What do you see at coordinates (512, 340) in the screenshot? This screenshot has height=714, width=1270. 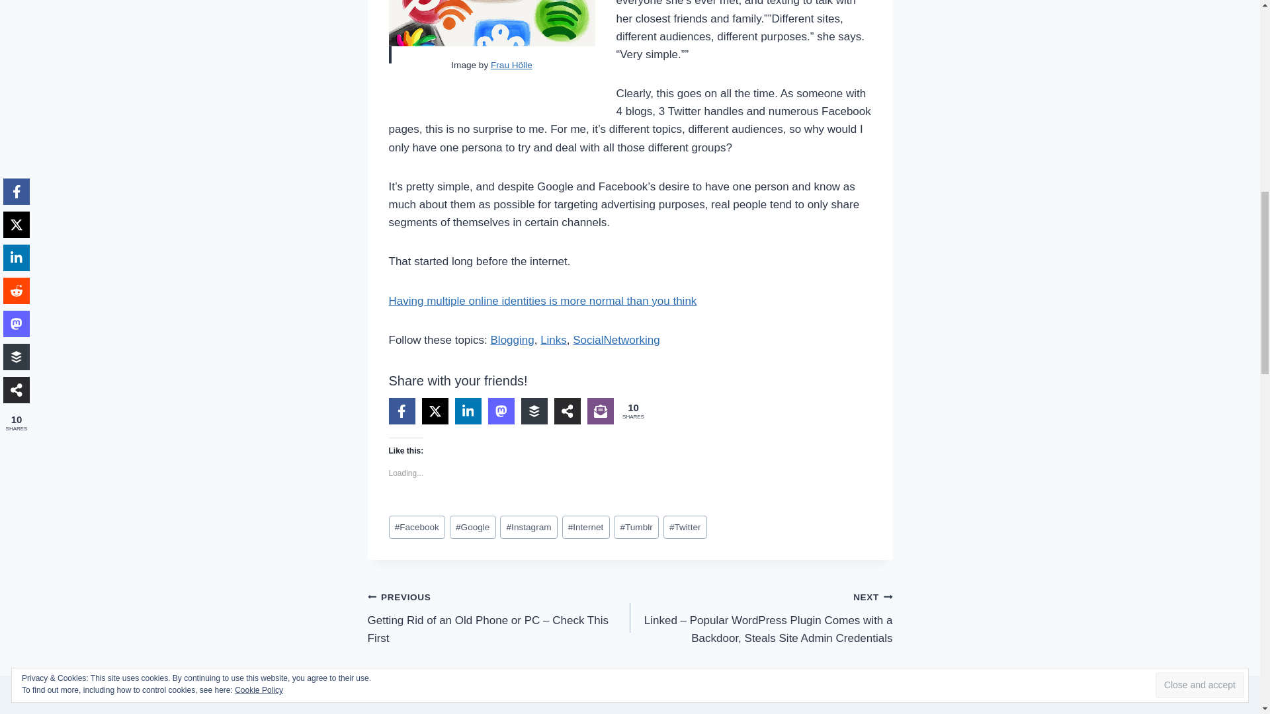 I see `Blogging` at bounding box center [512, 340].